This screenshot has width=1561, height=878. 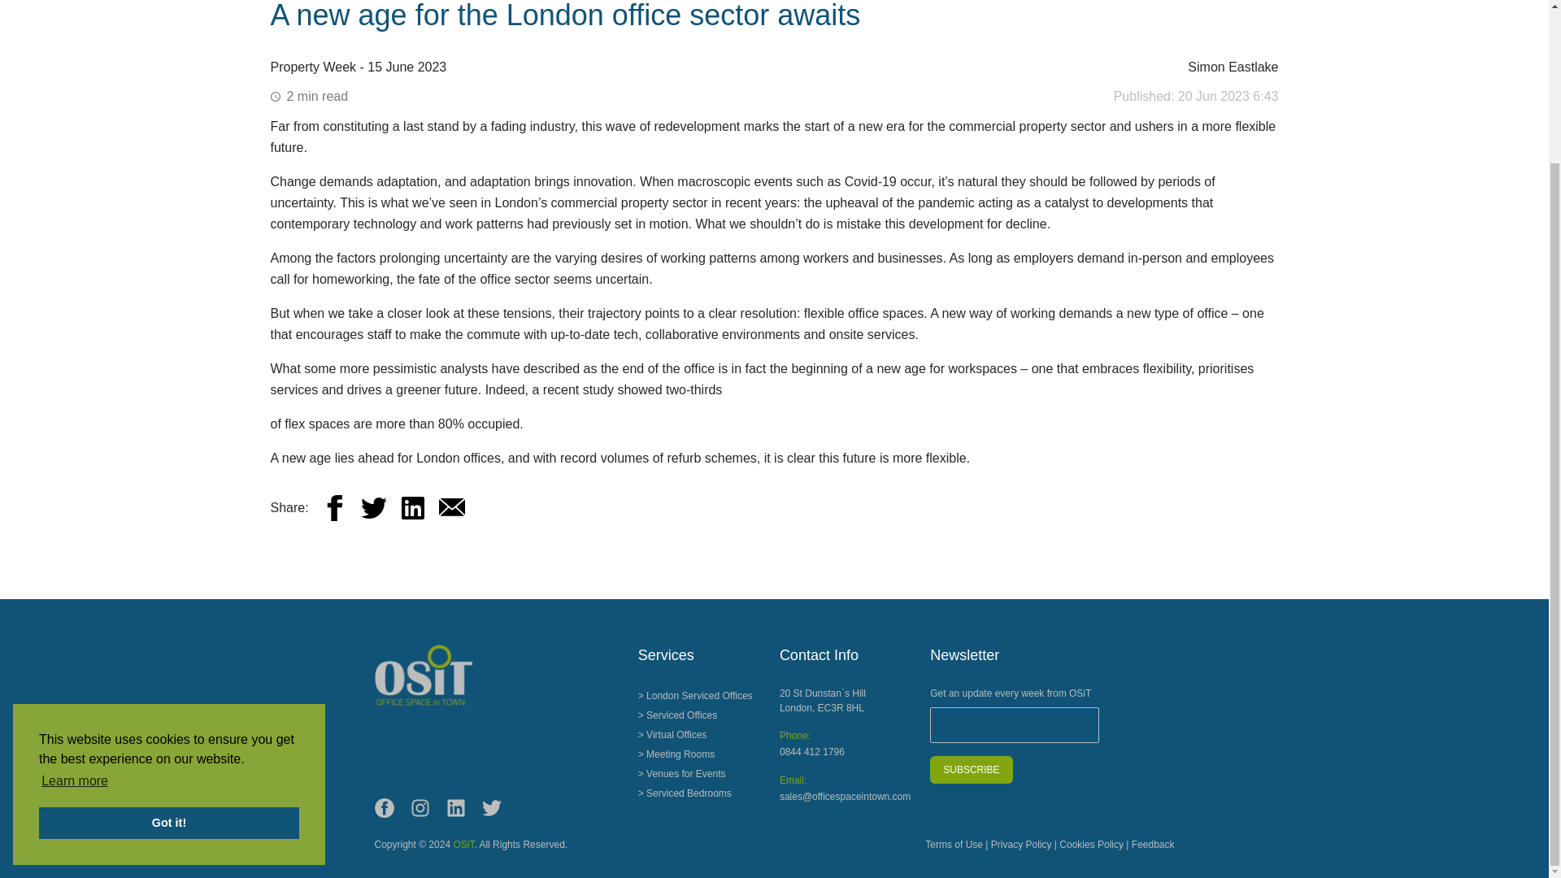 What do you see at coordinates (75, 592) in the screenshot?
I see `Learn more` at bounding box center [75, 592].